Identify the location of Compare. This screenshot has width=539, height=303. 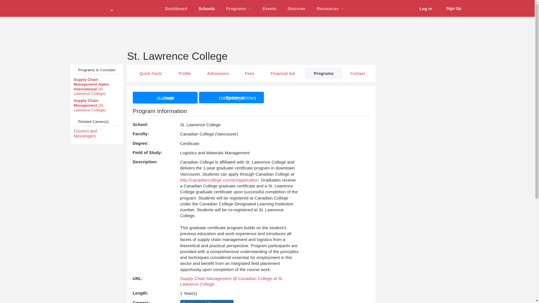
(231, 98).